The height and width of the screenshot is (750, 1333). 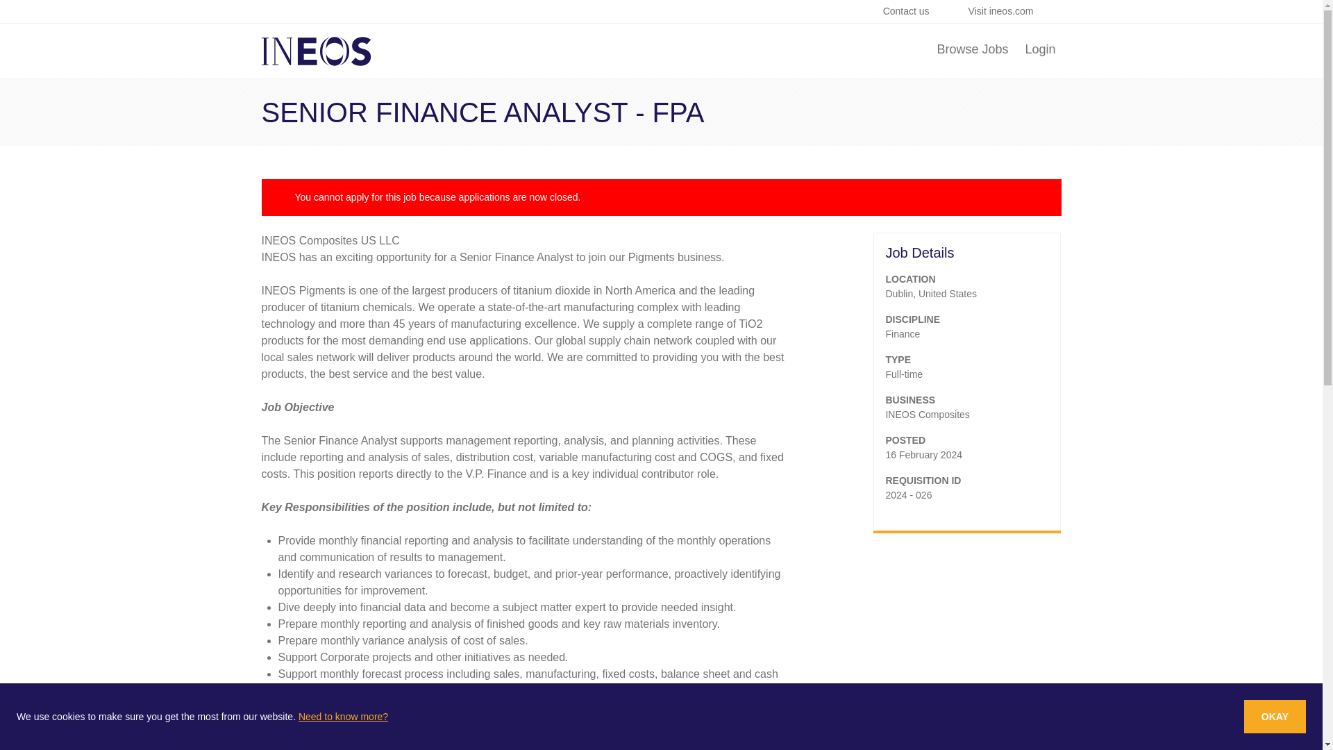 I want to click on Need to know more?, so click(x=343, y=717).